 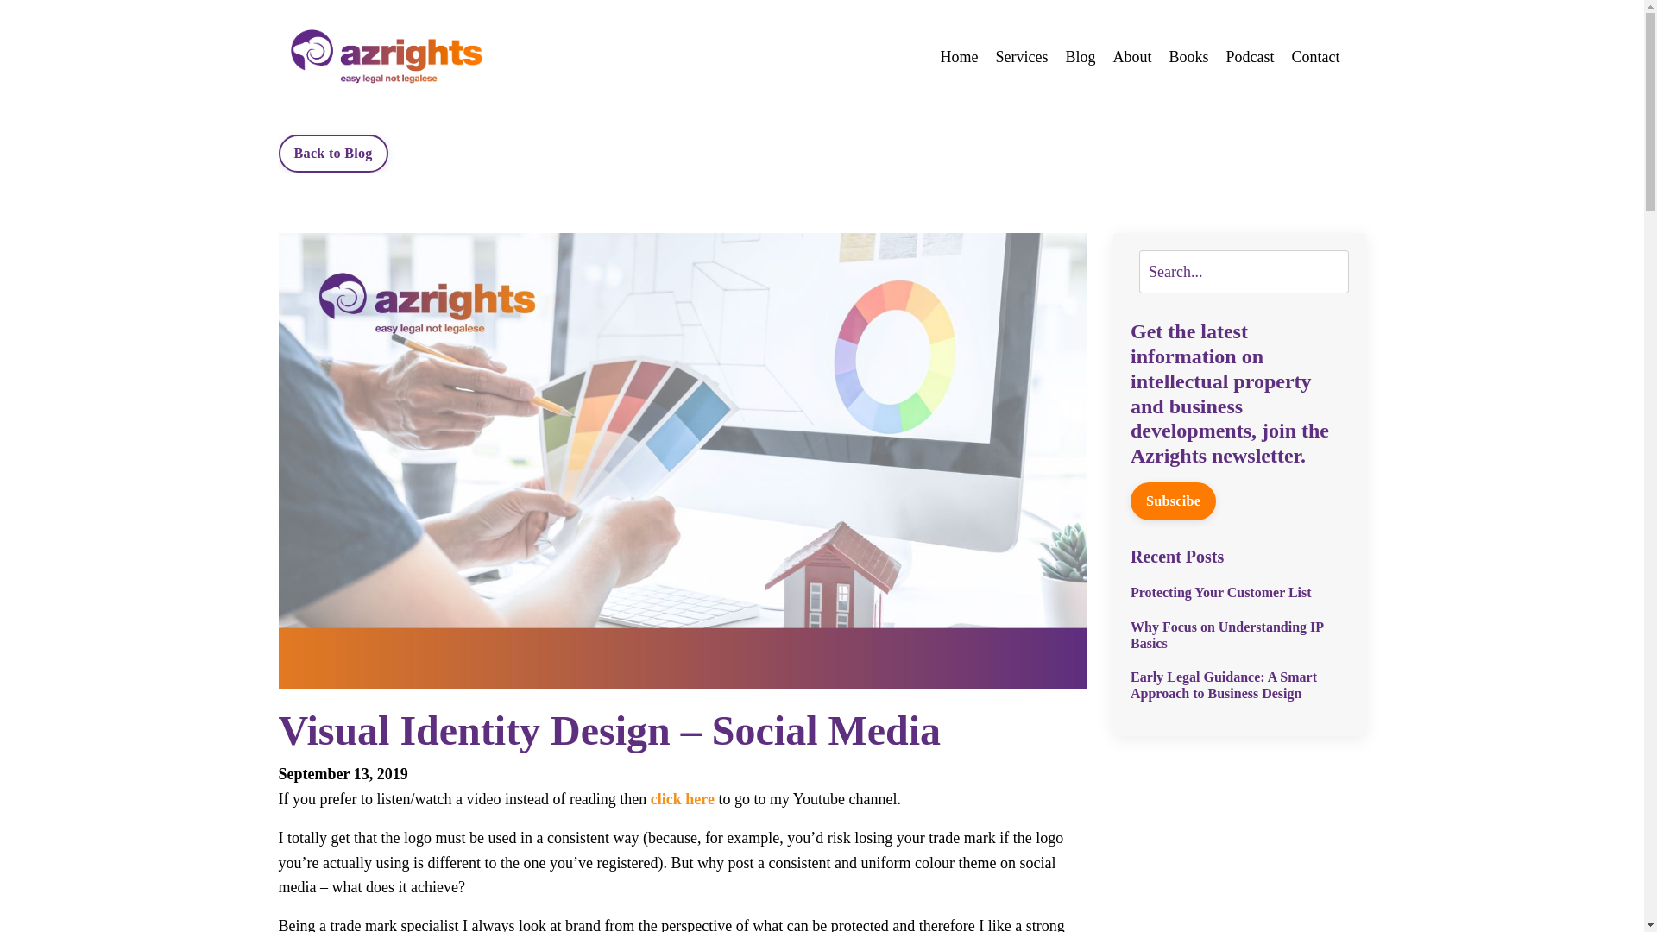 What do you see at coordinates (1131, 57) in the screenshot?
I see `About` at bounding box center [1131, 57].